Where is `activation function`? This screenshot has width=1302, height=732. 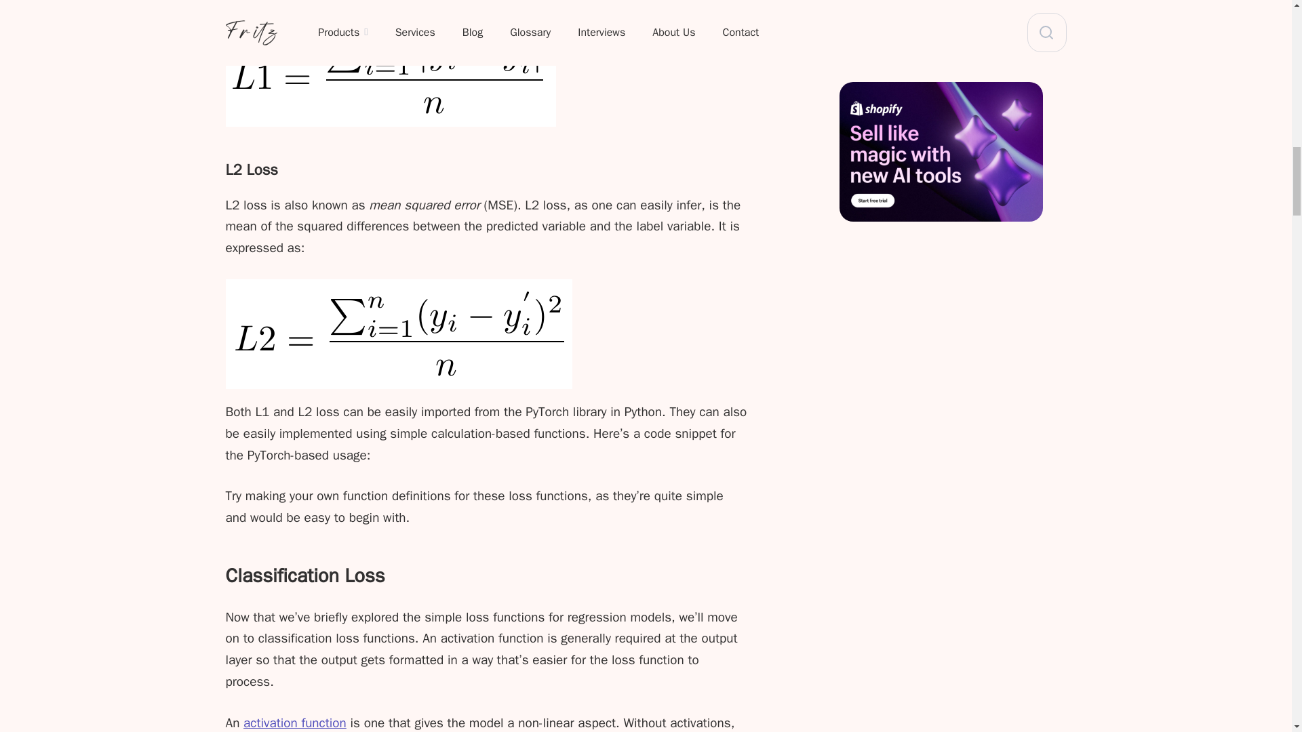 activation function is located at coordinates (294, 723).